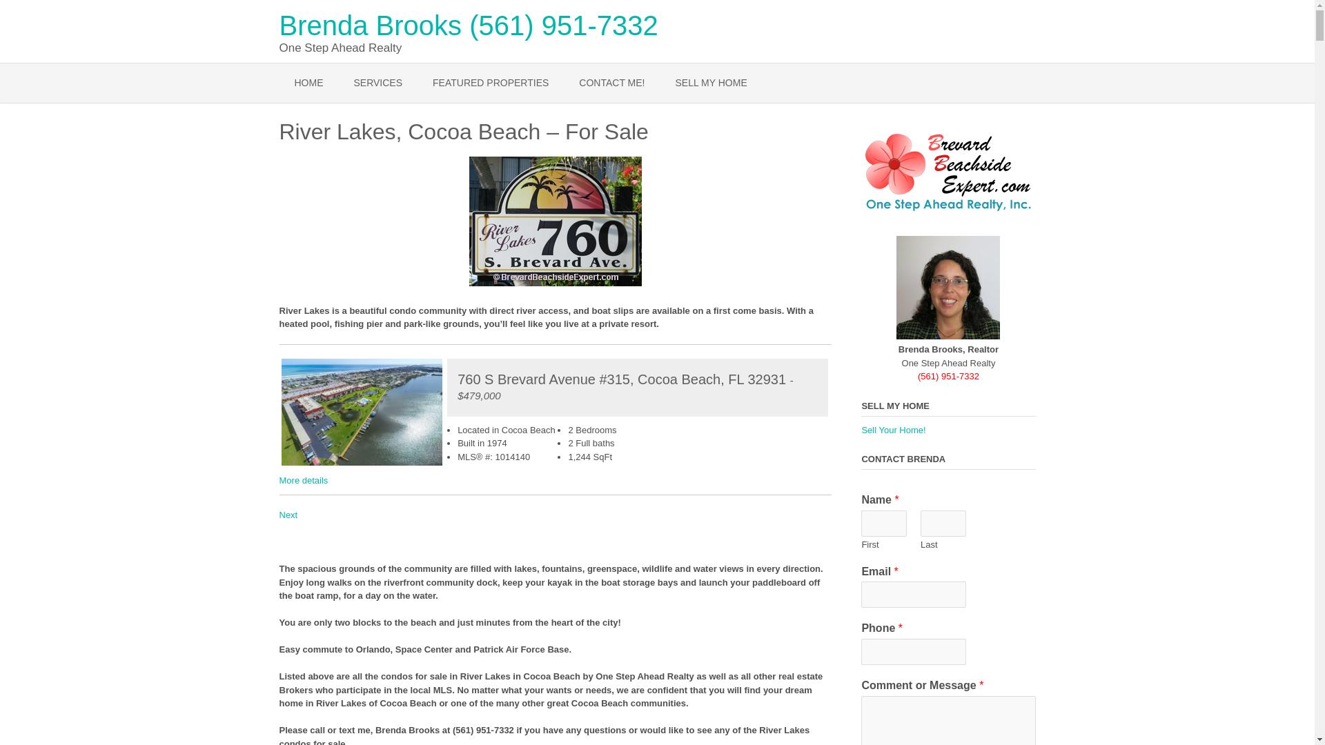  What do you see at coordinates (377, 83) in the screenshot?
I see `SERVICES` at bounding box center [377, 83].